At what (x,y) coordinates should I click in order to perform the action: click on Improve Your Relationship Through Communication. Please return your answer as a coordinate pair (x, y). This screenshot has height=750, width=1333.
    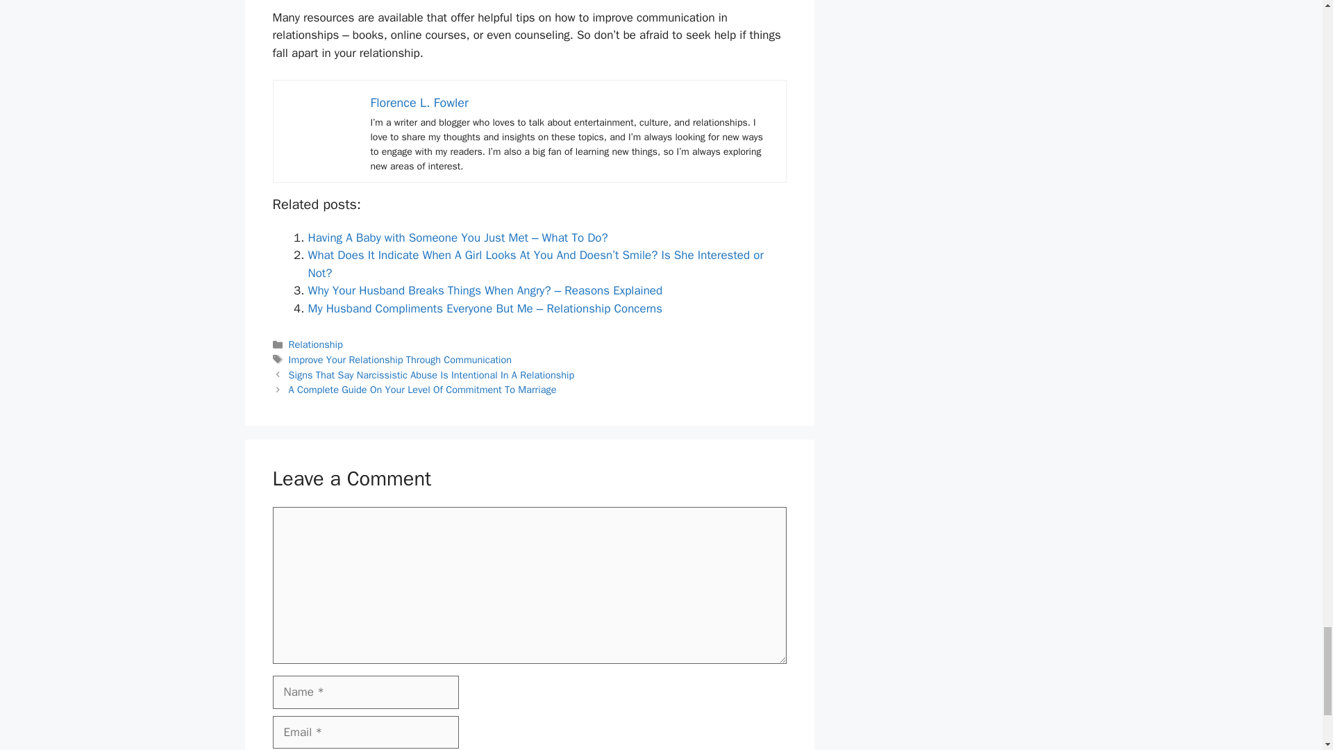
    Looking at the image, I should click on (400, 360).